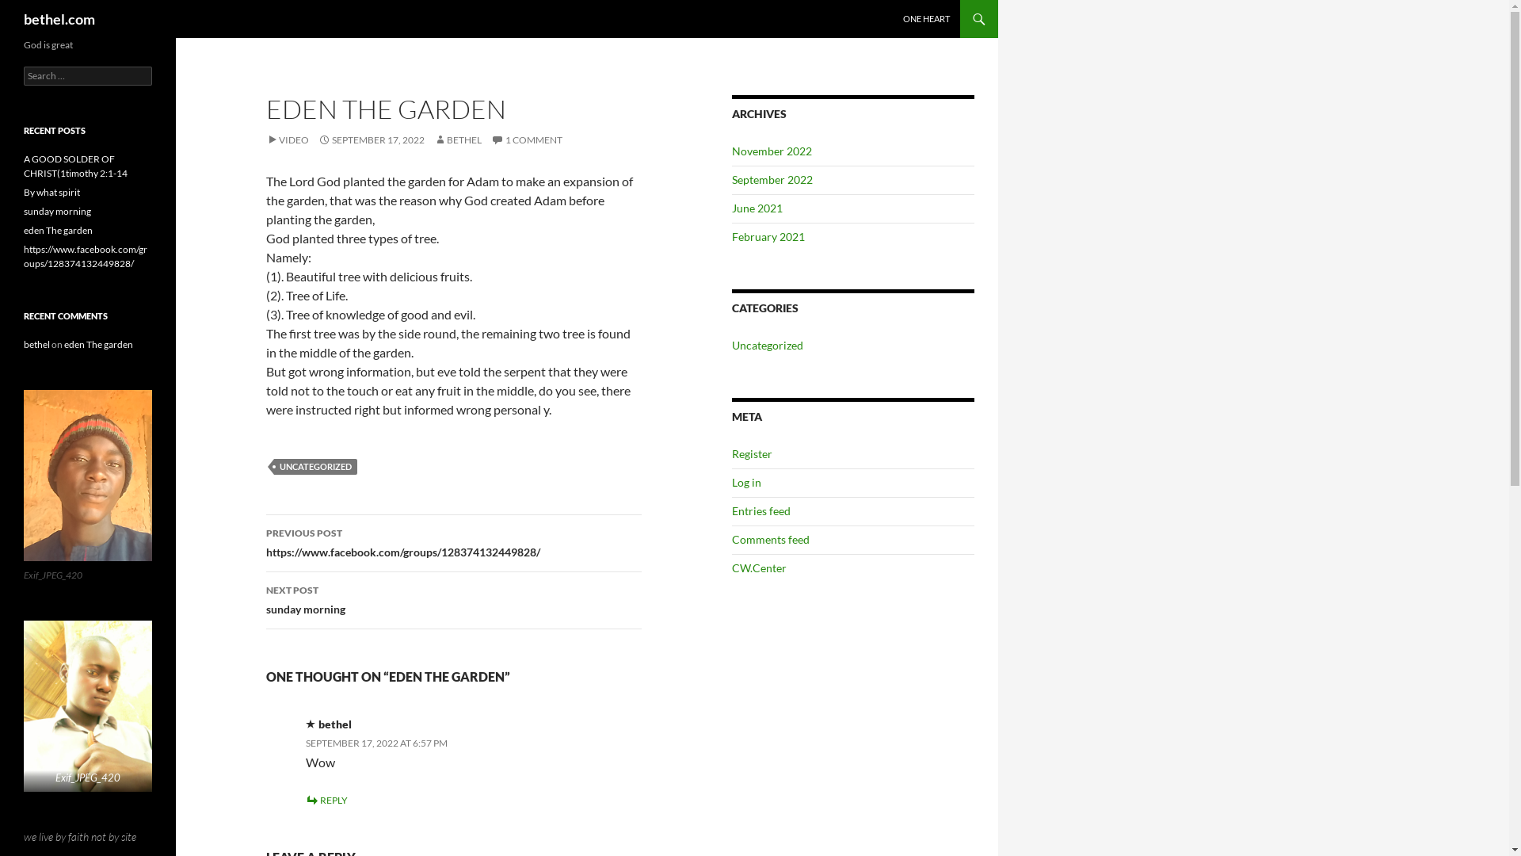  What do you see at coordinates (335, 724) in the screenshot?
I see `bethel` at bounding box center [335, 724].